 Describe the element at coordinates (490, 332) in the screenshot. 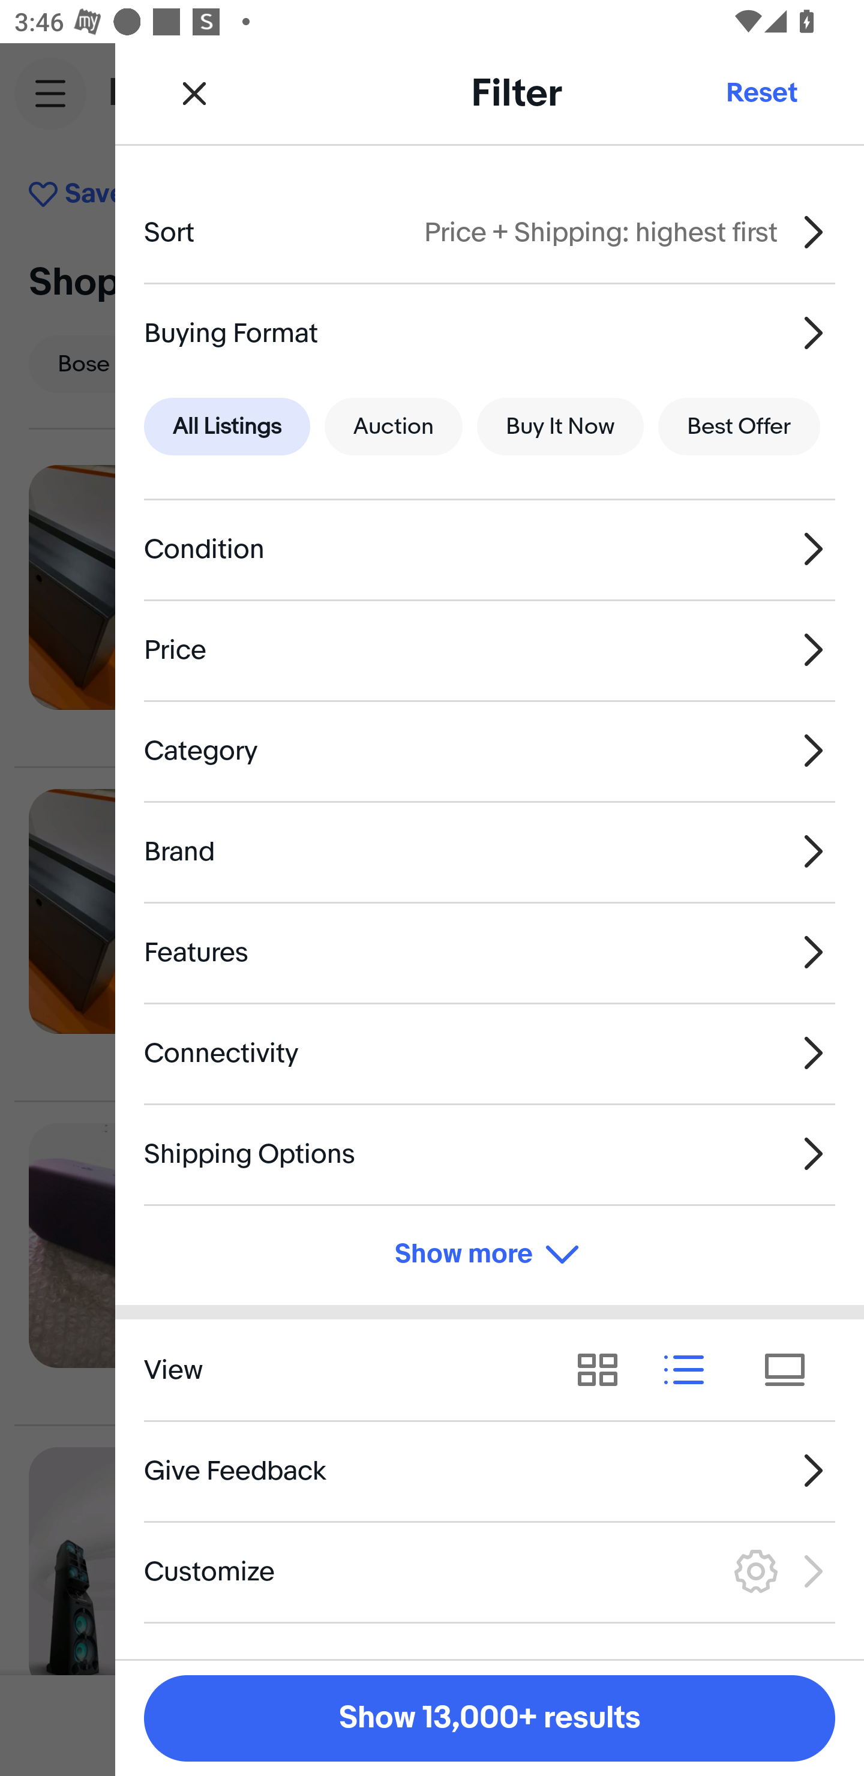

I see `Buying Format` at that location.